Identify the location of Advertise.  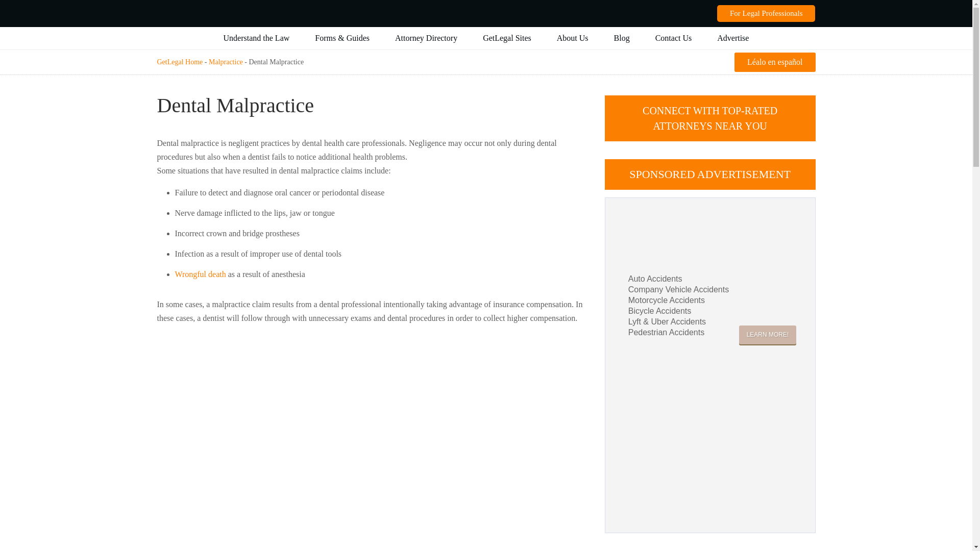
(733, 38).